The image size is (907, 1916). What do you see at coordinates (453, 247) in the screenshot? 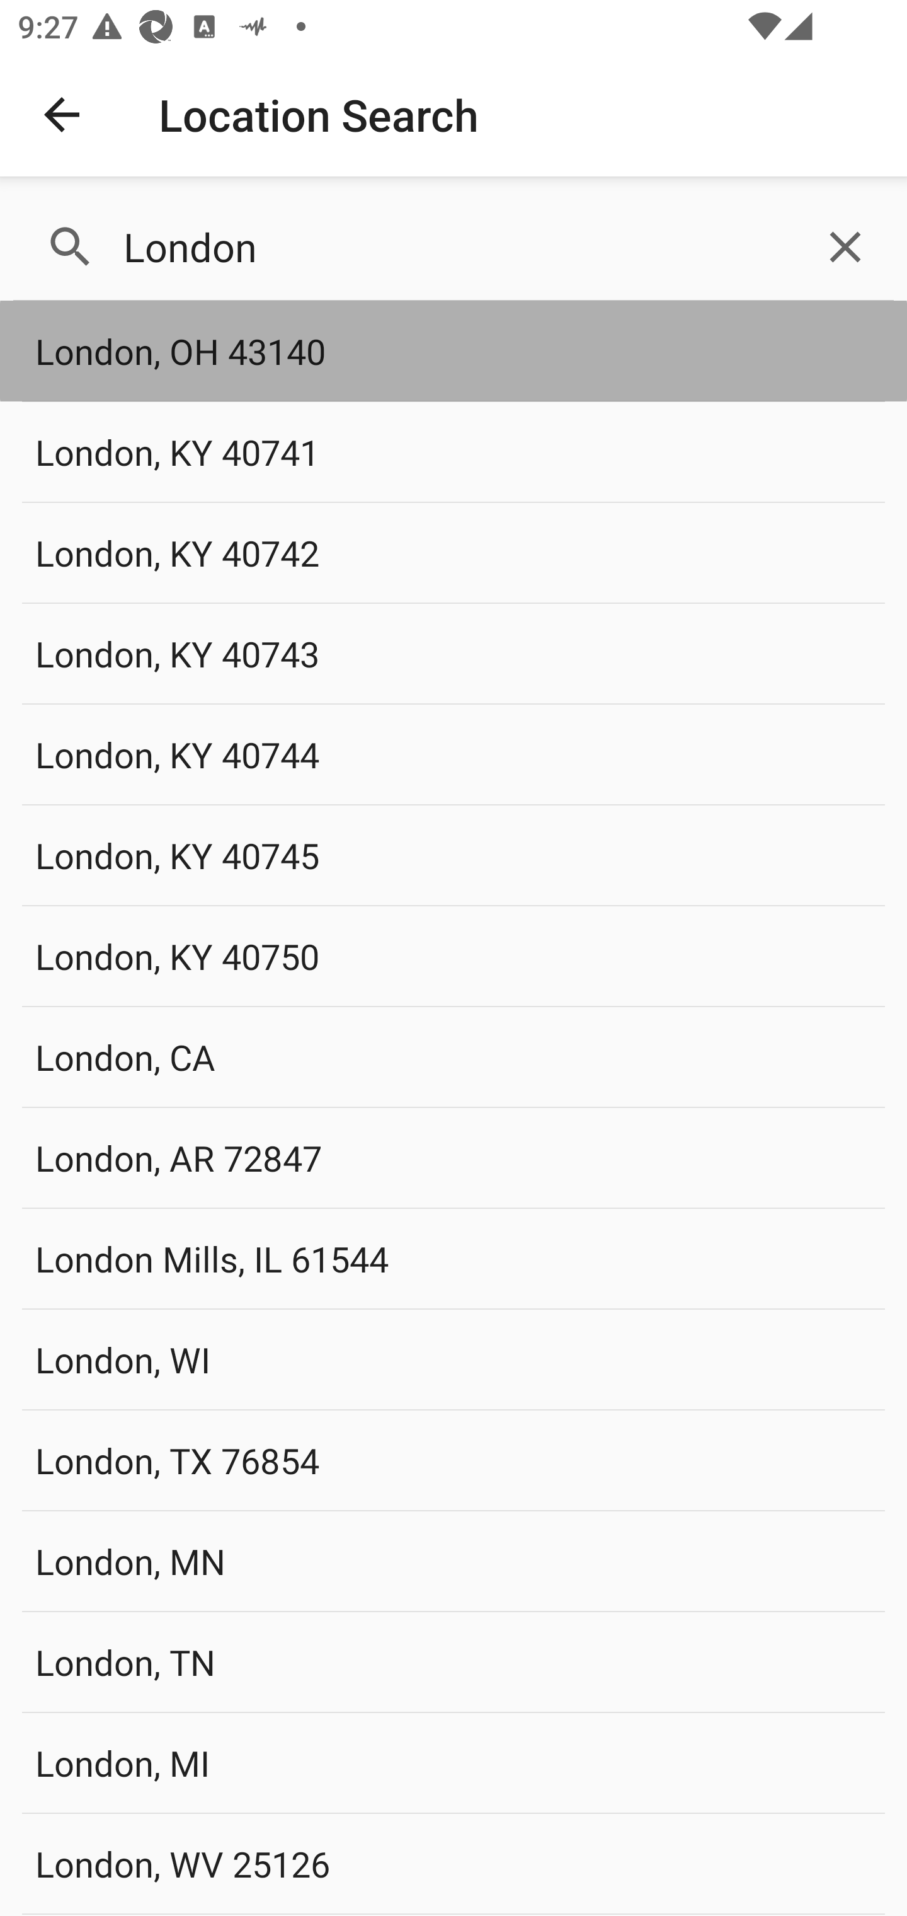
I see `London` at bounding box center [453, 247].